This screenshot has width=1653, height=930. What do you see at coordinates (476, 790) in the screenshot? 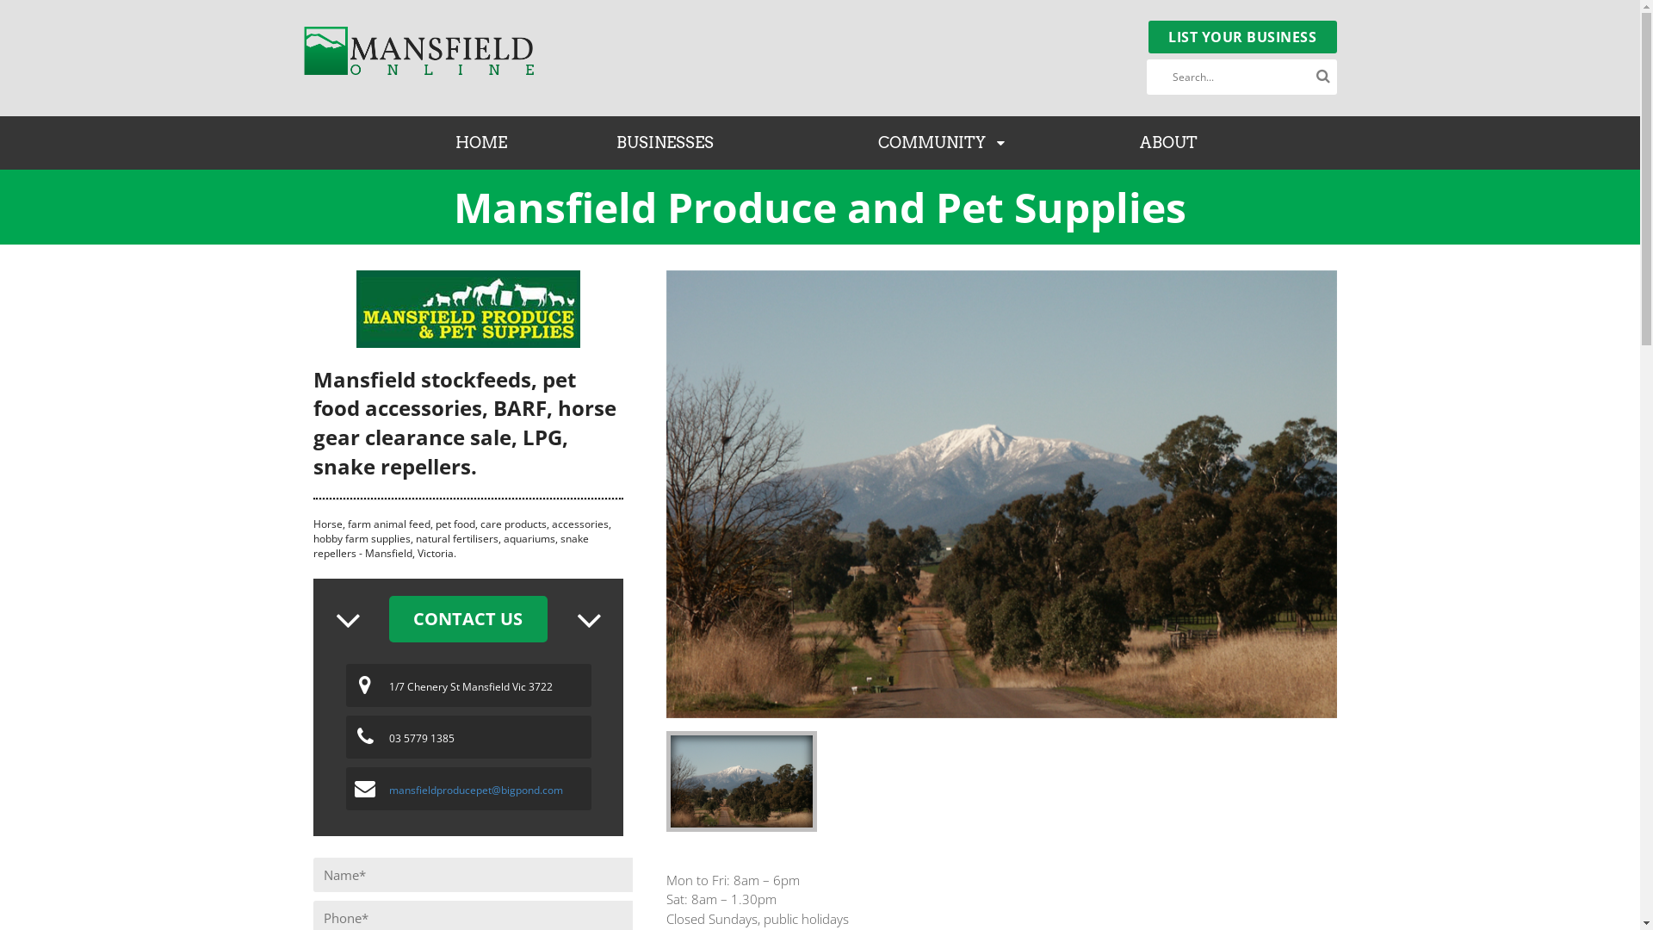
I see `mansfieldproducepet@bigpond.com` at bounding box center [476, 790].